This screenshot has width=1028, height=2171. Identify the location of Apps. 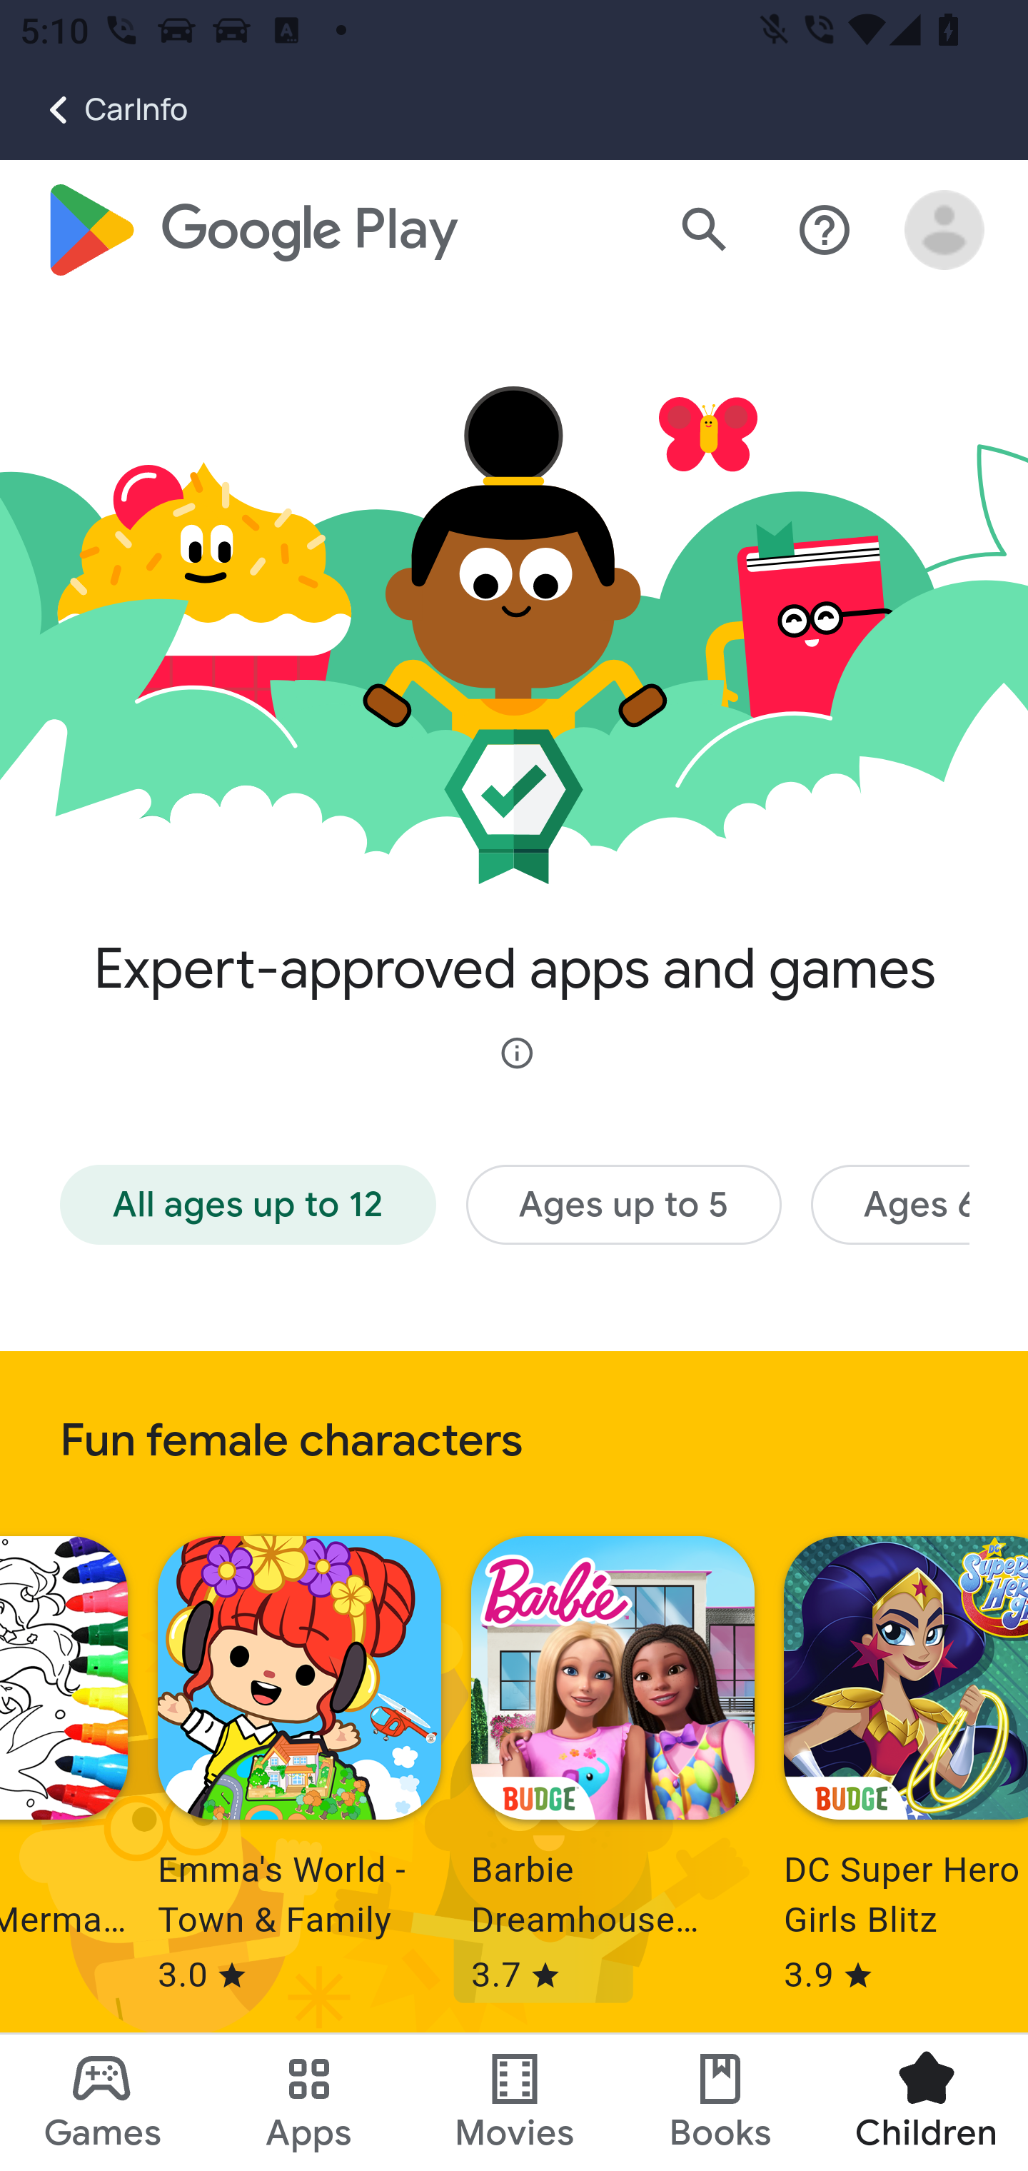
(308, 2102).